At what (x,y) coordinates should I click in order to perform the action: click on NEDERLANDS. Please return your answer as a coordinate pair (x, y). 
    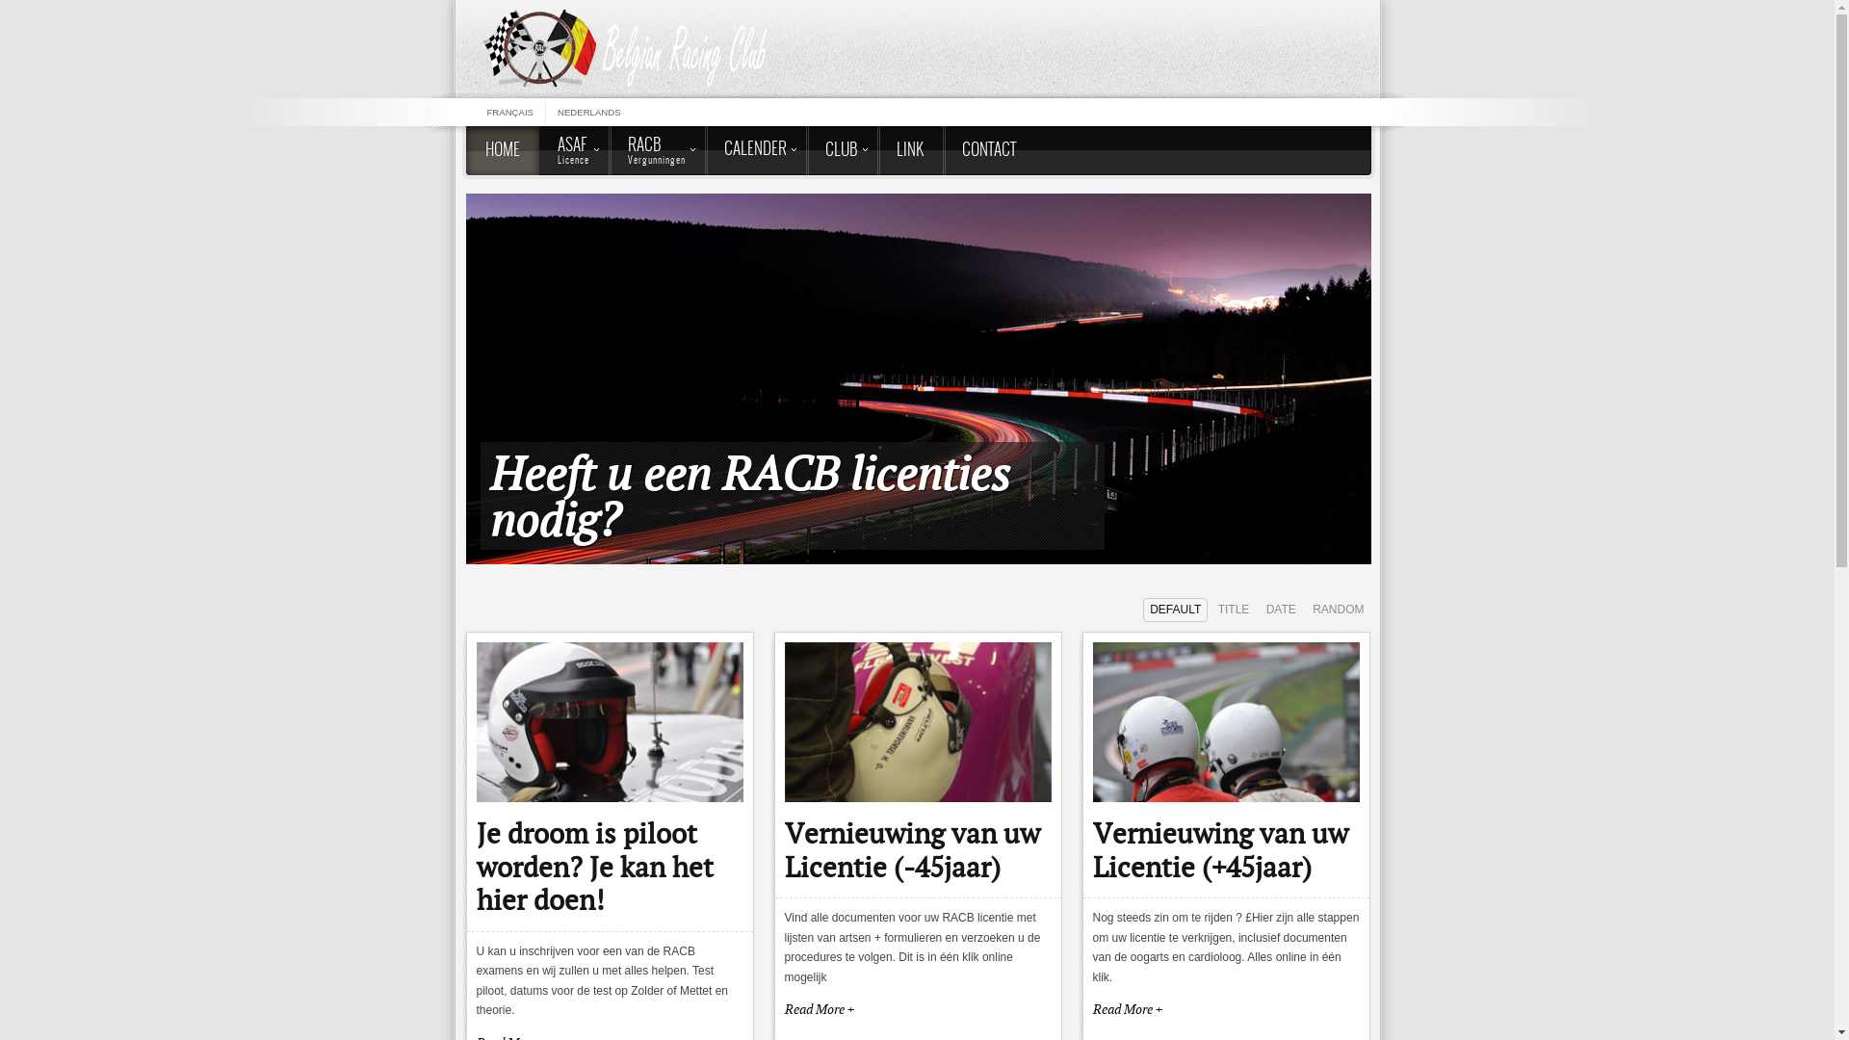
    Looking at the image, I should click on (589, 112).